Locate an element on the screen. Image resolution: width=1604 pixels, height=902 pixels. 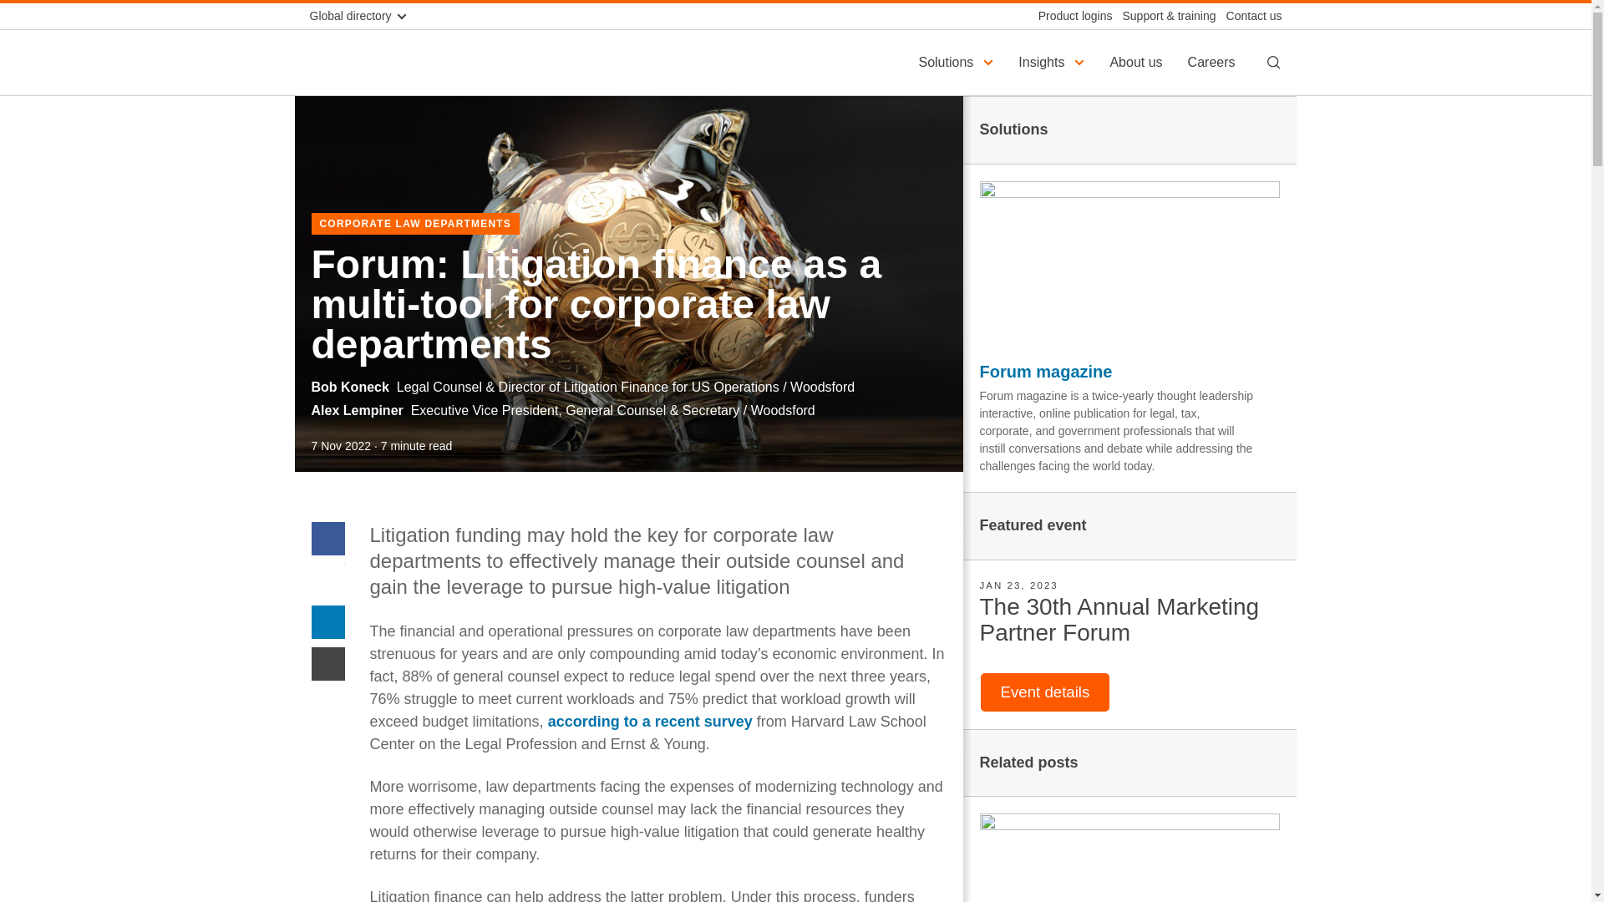
Alex Lempiner is located at coordinates (356, 410).